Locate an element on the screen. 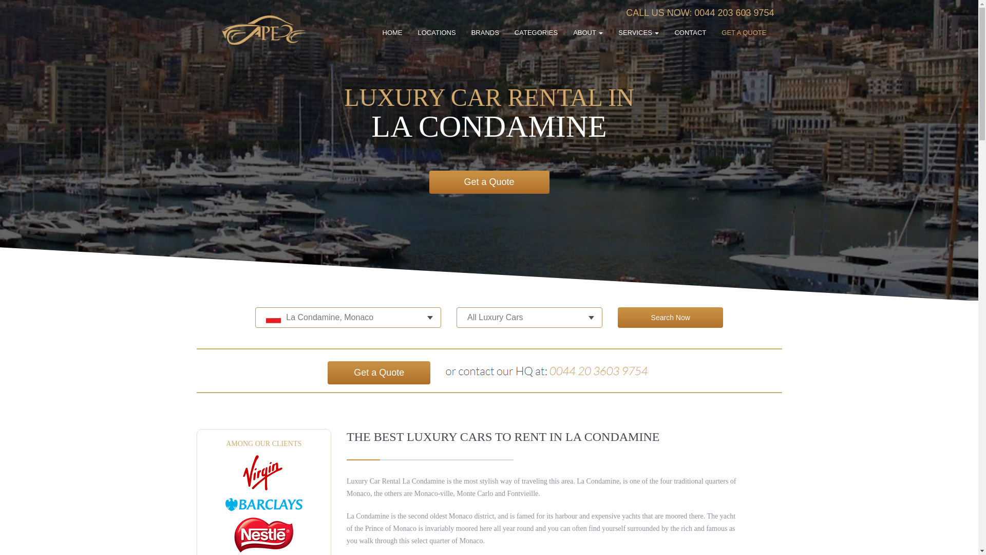 The width and height of the screenshot is (986, 555). ABOUT is located at coordinates (587, 33).